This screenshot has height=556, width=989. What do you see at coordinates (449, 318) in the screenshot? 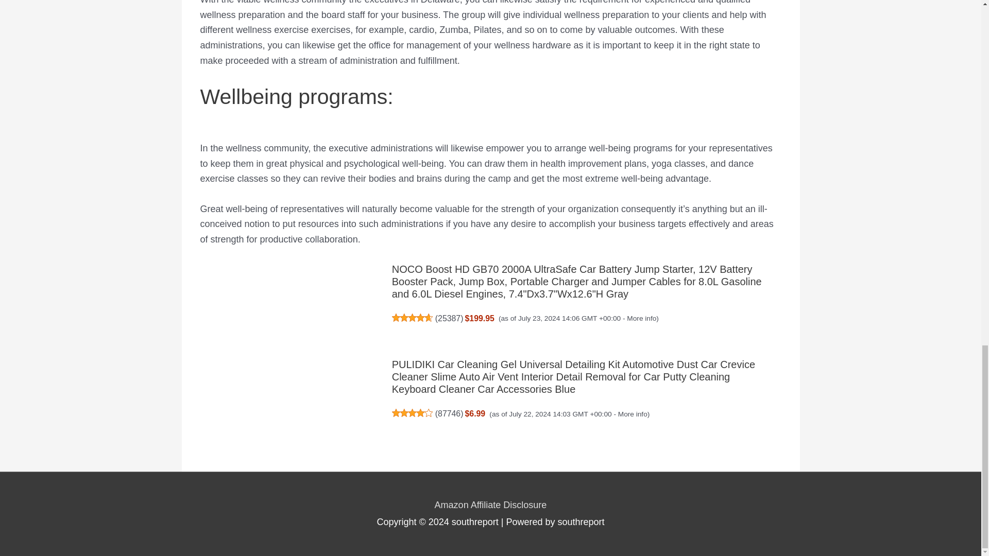
I see `25387` at bounding box center [449, 318].